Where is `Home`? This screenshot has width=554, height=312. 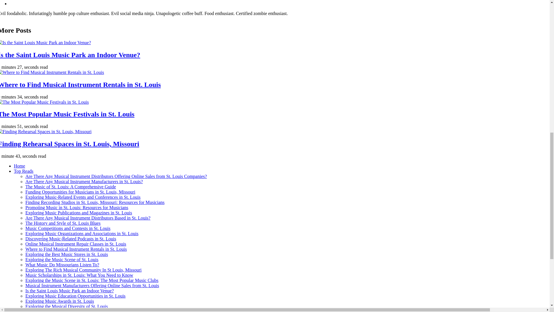
Home is located at coordinates (19, 166).